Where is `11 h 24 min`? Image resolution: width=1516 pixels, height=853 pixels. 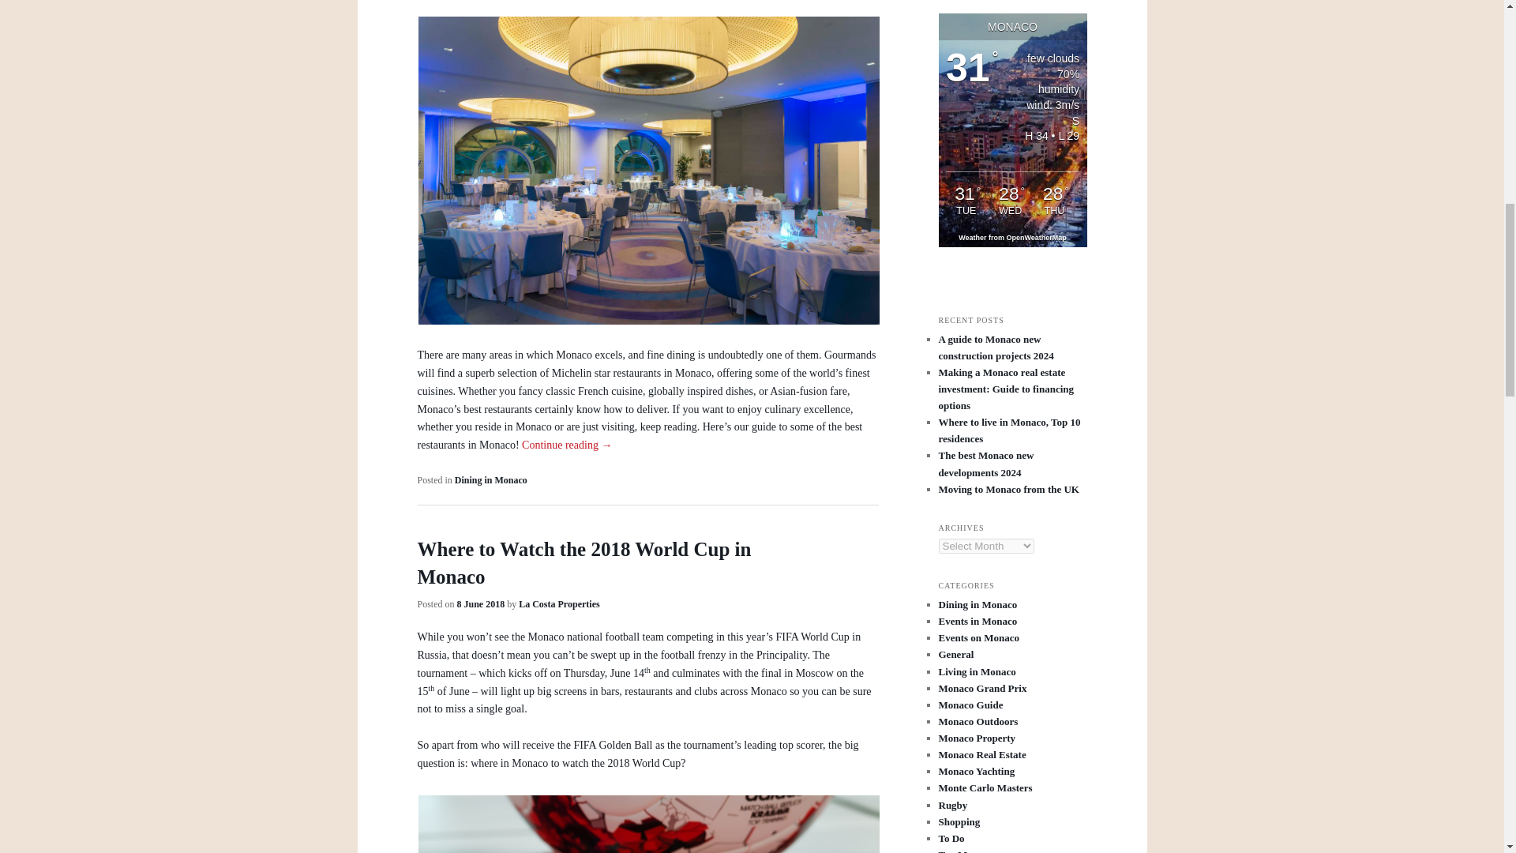 11 h 24 min is located at coordinates (481, 604).